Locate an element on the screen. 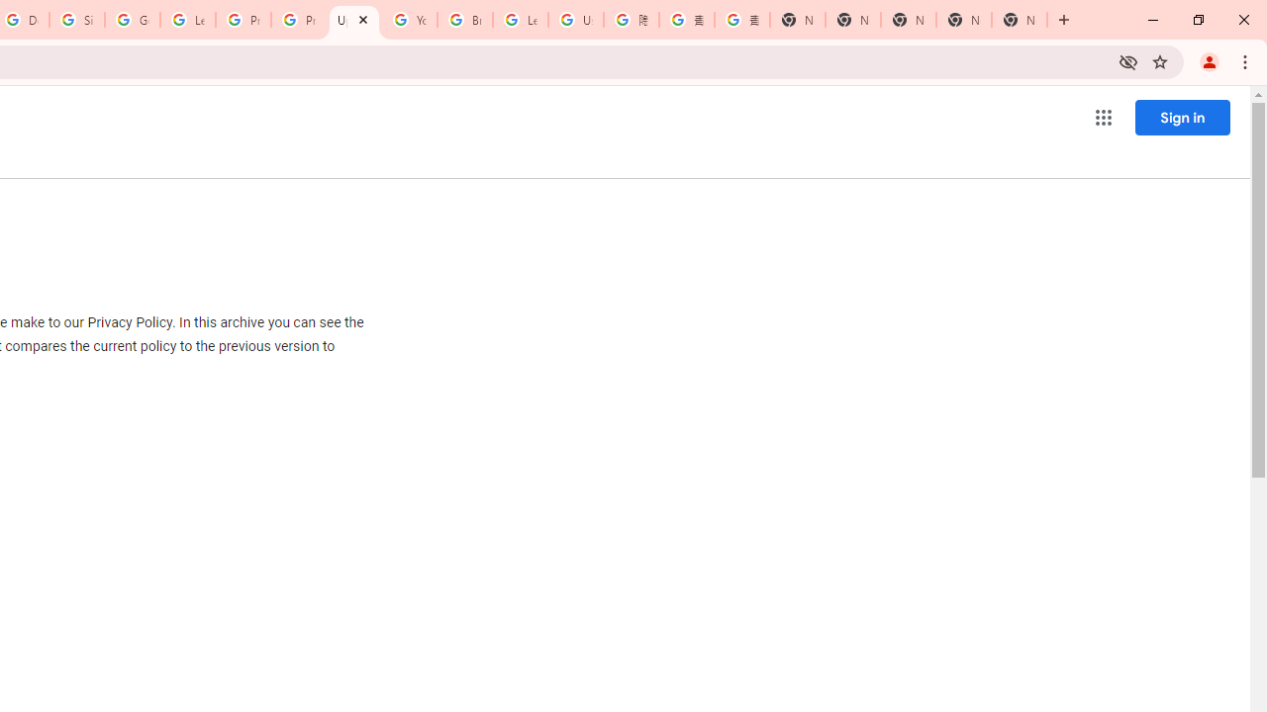 The width and height of the screenshot is (1267, 712). Privacy Help Center - Policies Help is located at coordinates (299, 20).